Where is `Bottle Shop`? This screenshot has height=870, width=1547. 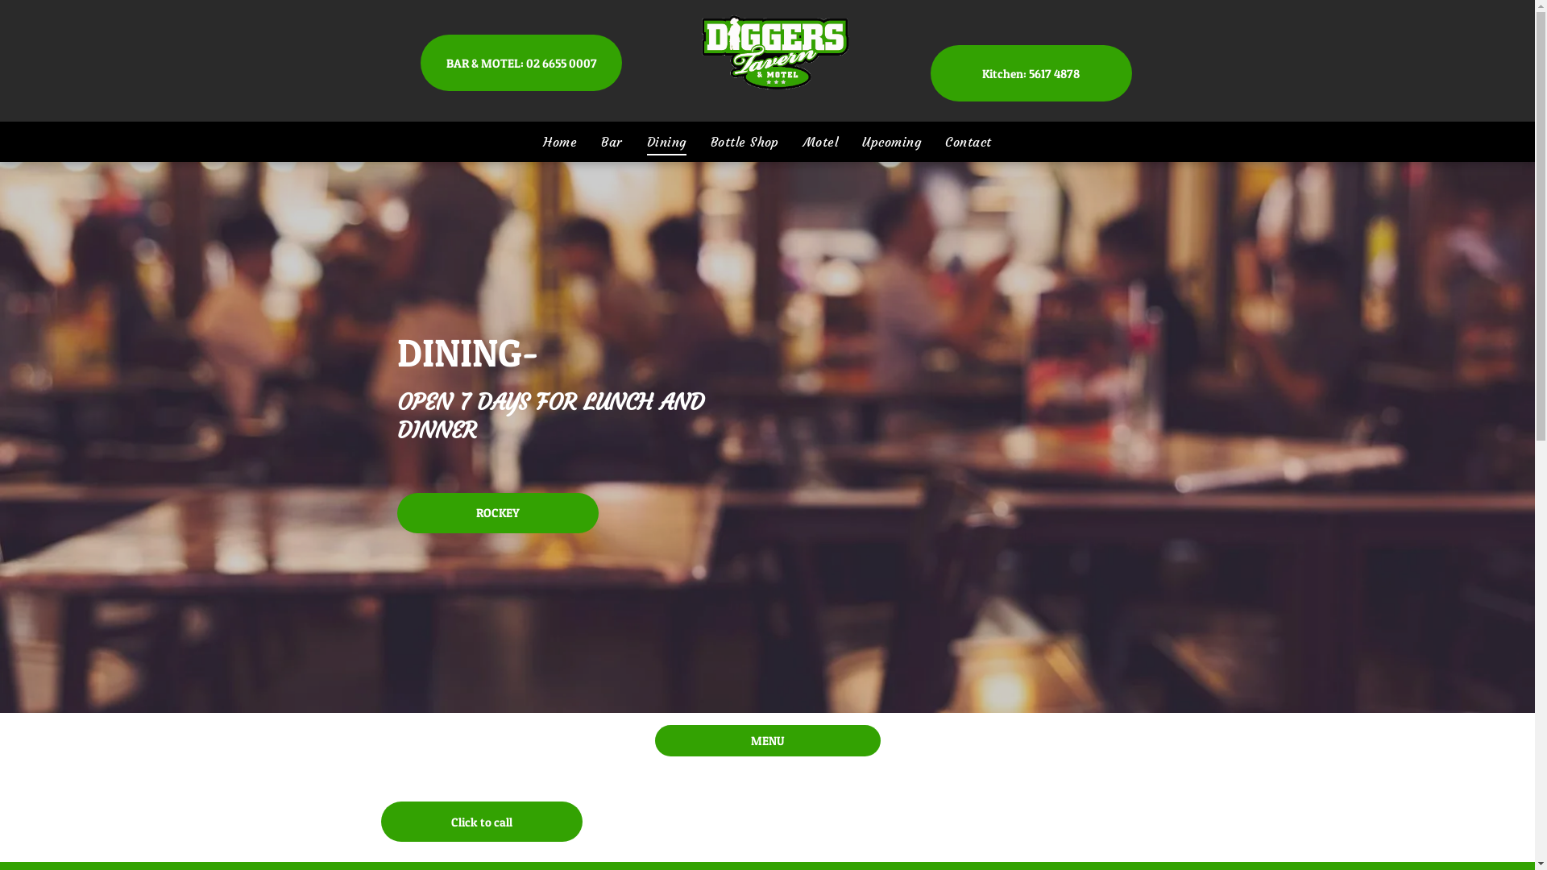 Bottle Shop is located at coordinates (744, 142).